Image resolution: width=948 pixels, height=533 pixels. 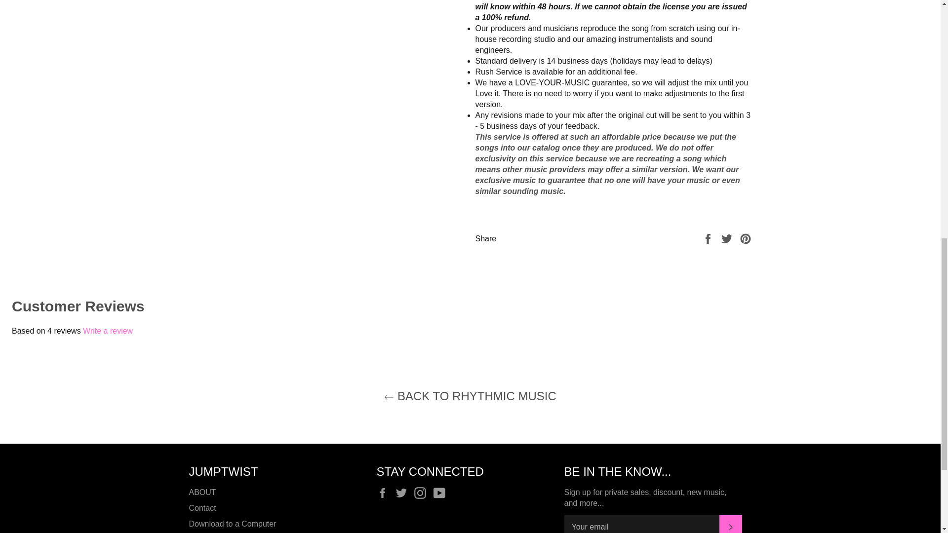 I want to click on Jumptwist  on YouTube, so click(x=441, y=493).